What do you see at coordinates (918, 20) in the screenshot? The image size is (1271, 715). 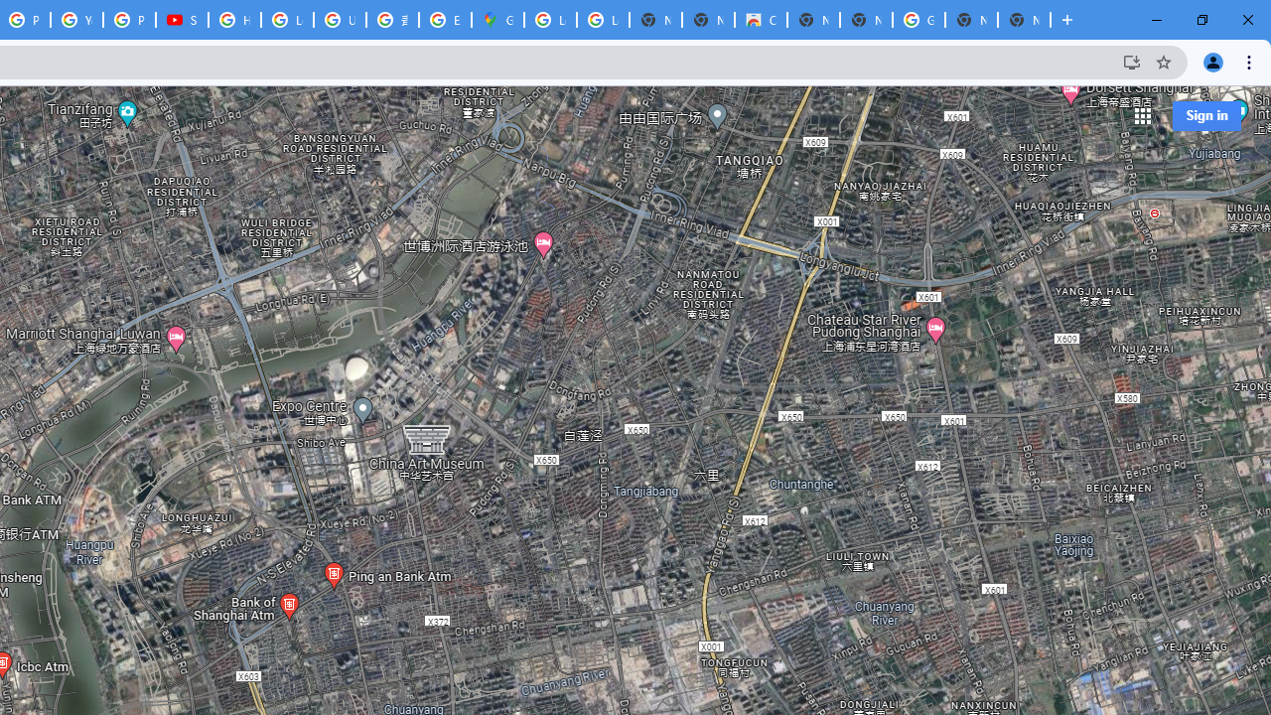 I see `Google Images` at bounding box center [918, 20].